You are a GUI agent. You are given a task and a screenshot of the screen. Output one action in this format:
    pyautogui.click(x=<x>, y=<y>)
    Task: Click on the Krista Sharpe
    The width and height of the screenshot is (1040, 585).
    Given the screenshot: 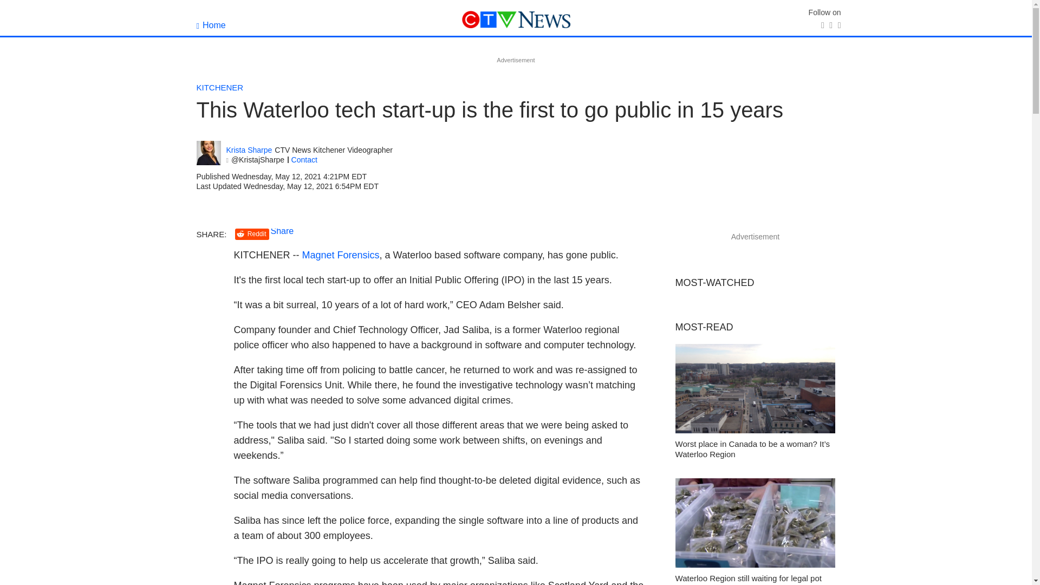 What is the action you would take?
    pyautogui.click(x=249, y=150)
    